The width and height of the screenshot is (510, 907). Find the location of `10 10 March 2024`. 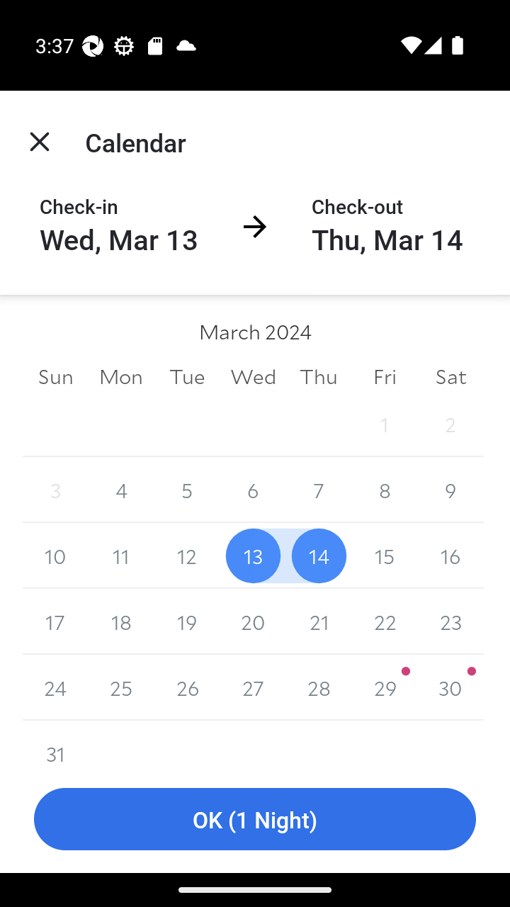

10 10 March 2024 is located at coordinates (55, 556).